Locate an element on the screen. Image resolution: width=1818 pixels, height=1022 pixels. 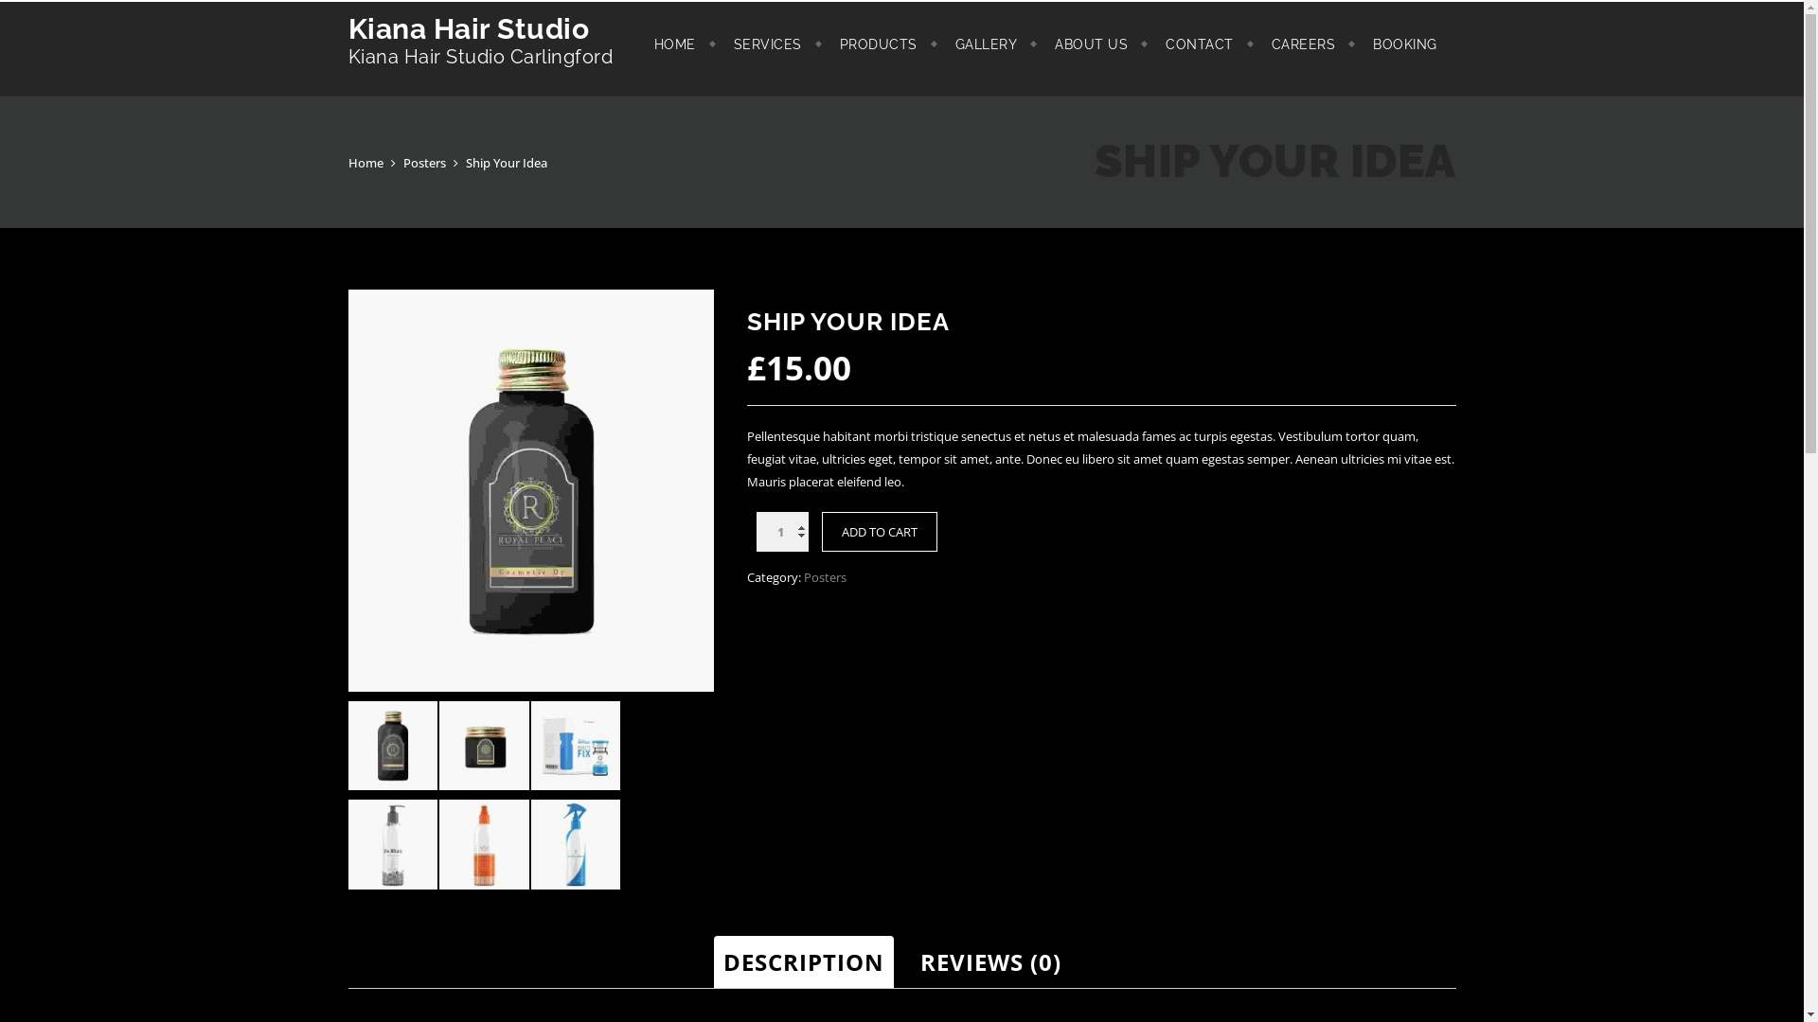
CAREERS is located at coordinates (1303, 44).